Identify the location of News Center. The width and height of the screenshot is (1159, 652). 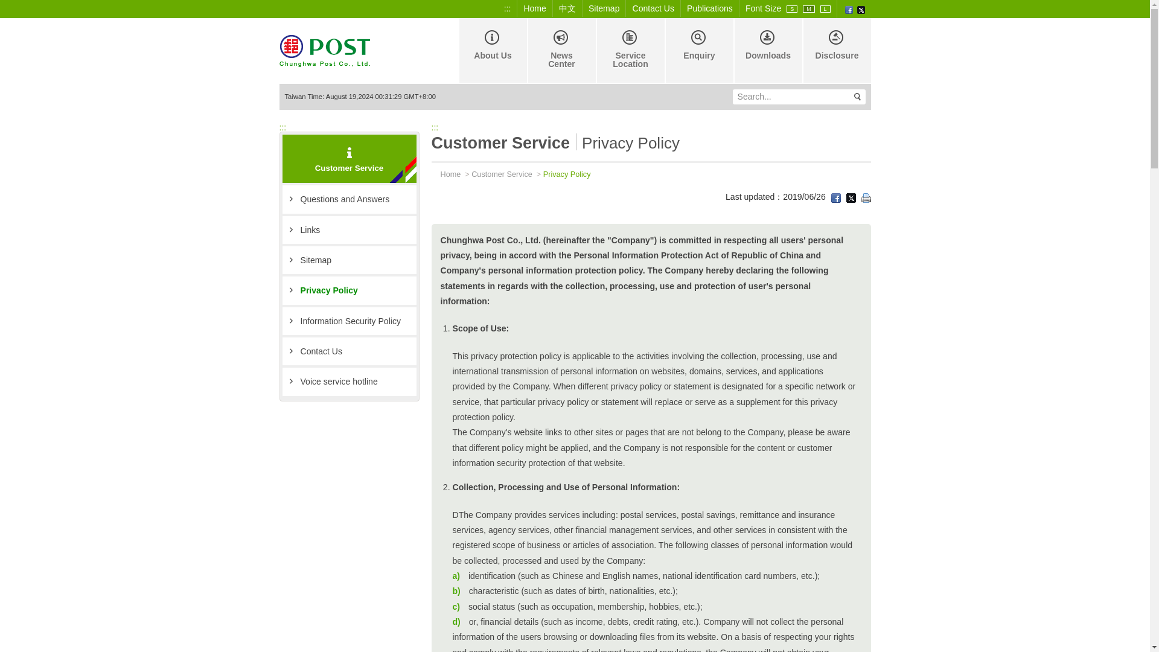
(560, 51).